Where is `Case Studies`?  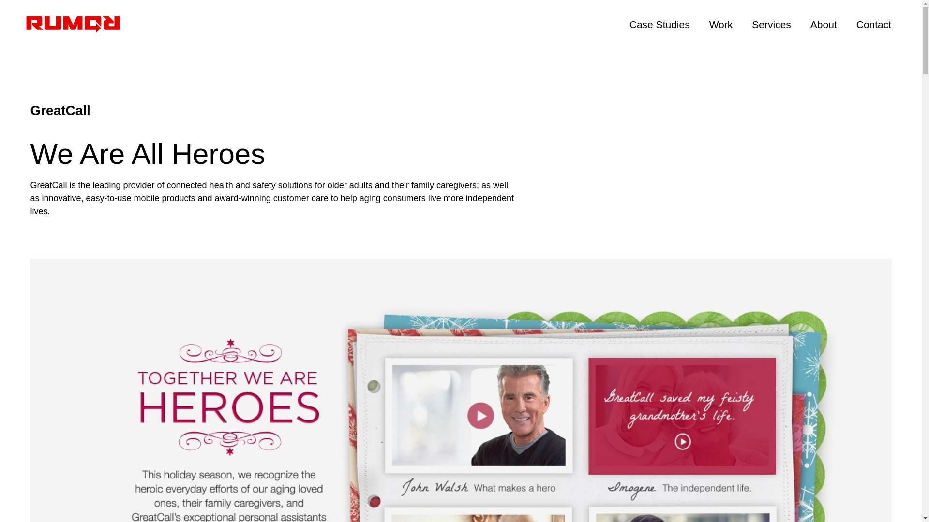
Case Studies is located at coordinates (659, 23).